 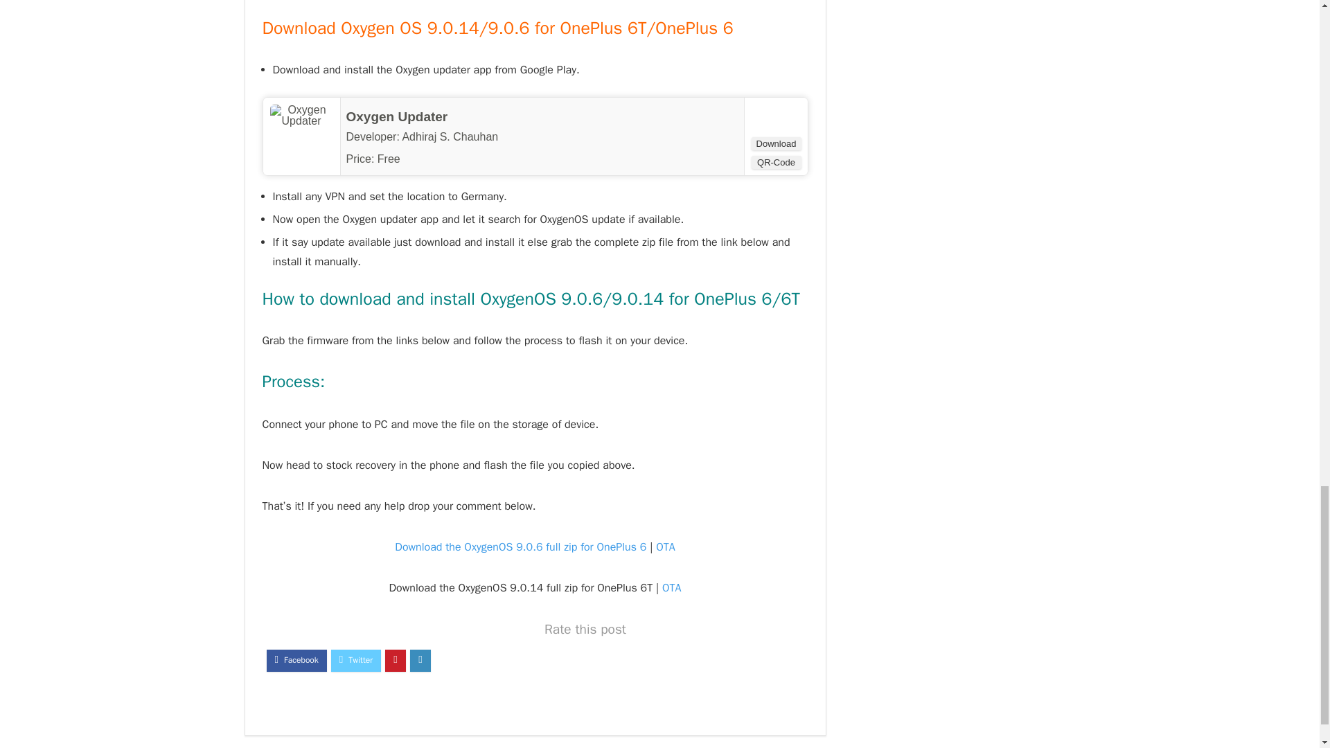 I want to click on Adhiraj S. Chauhan, so click(x=449, y=137).